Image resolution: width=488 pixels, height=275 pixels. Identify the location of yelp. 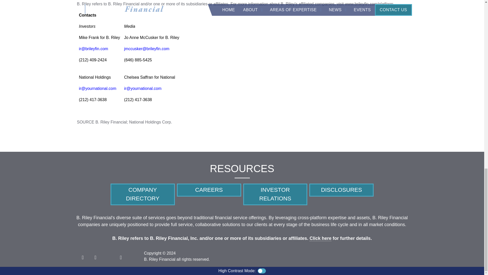
(120, 256).